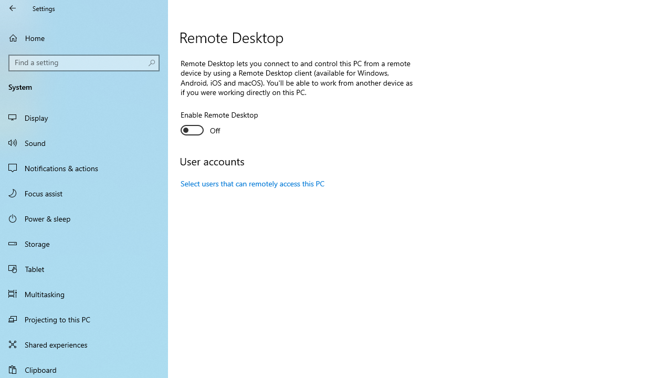  I want to click on Back, so click(13, 8).